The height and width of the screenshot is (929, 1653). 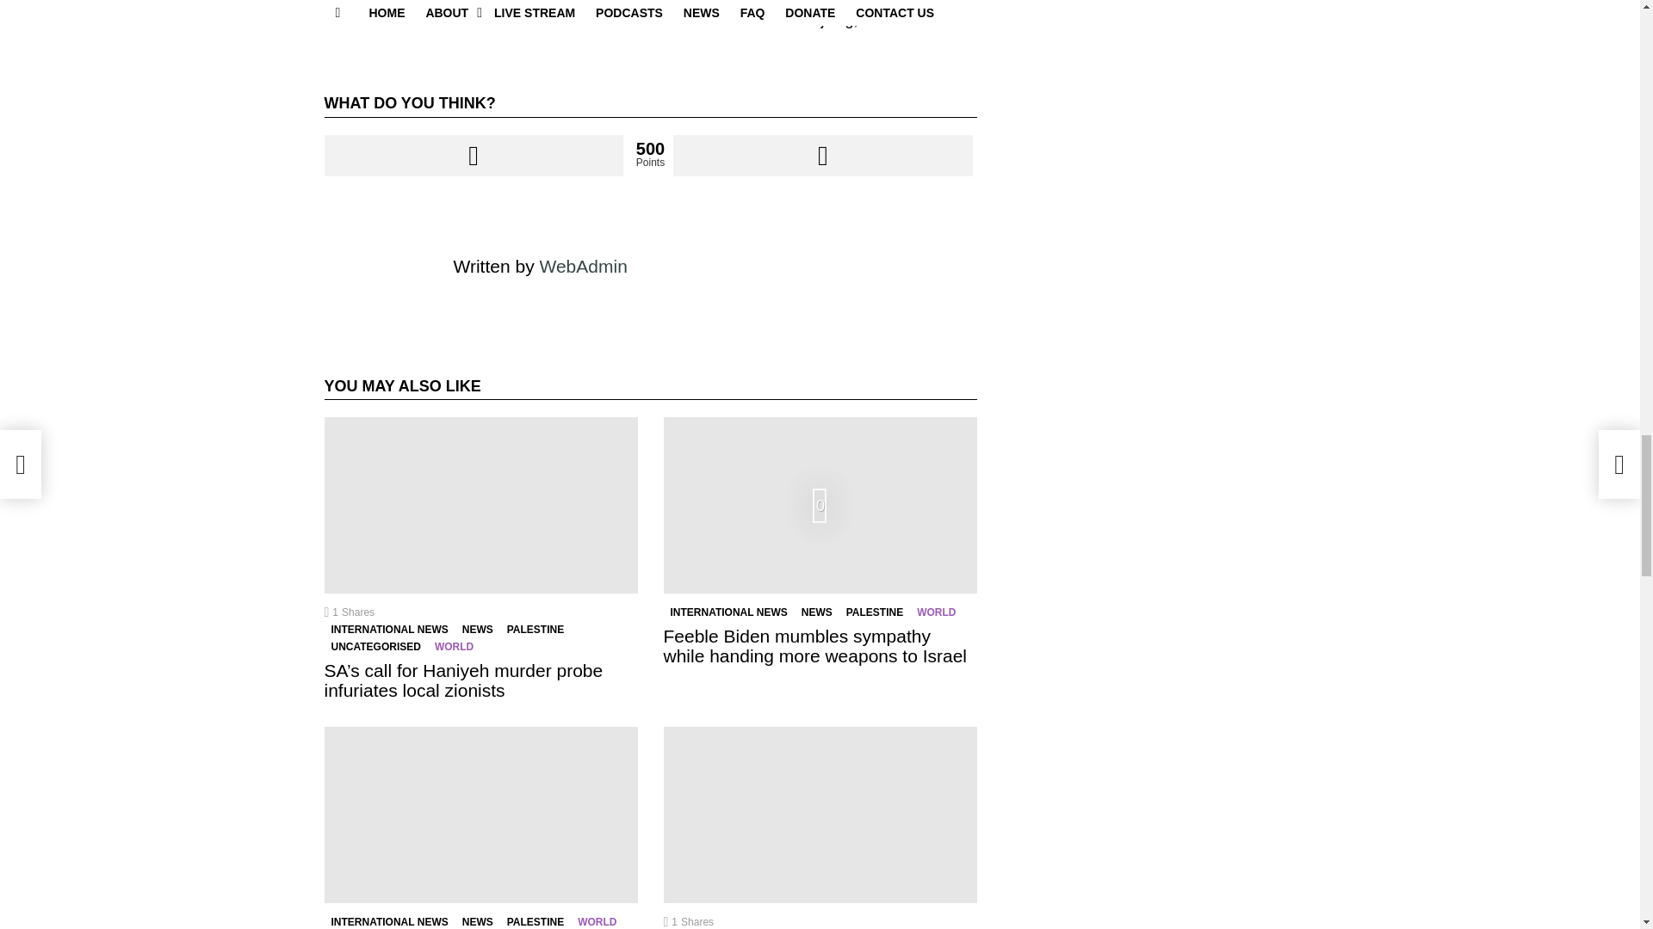 What do you see at coordinates (582, 266) in the screenshot?
I see `WebAdmin` at bounding box center [582, 266].